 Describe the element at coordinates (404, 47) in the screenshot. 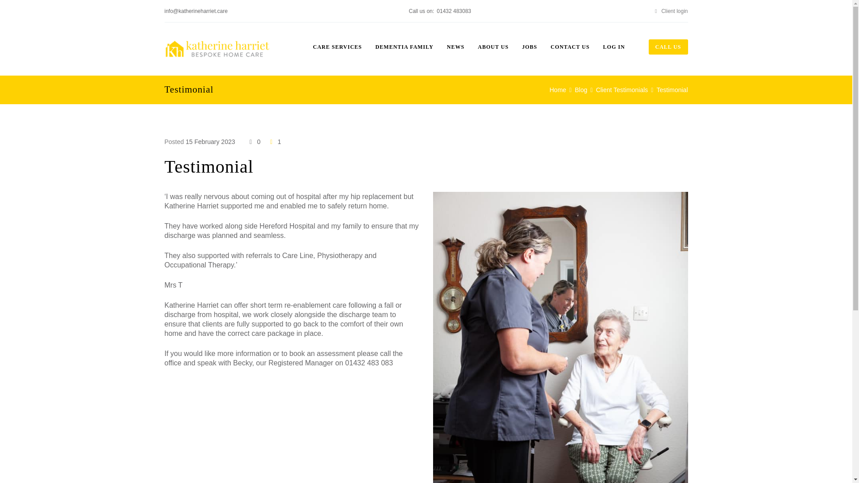

I see `DEMENTIA FAMILY` at that location.